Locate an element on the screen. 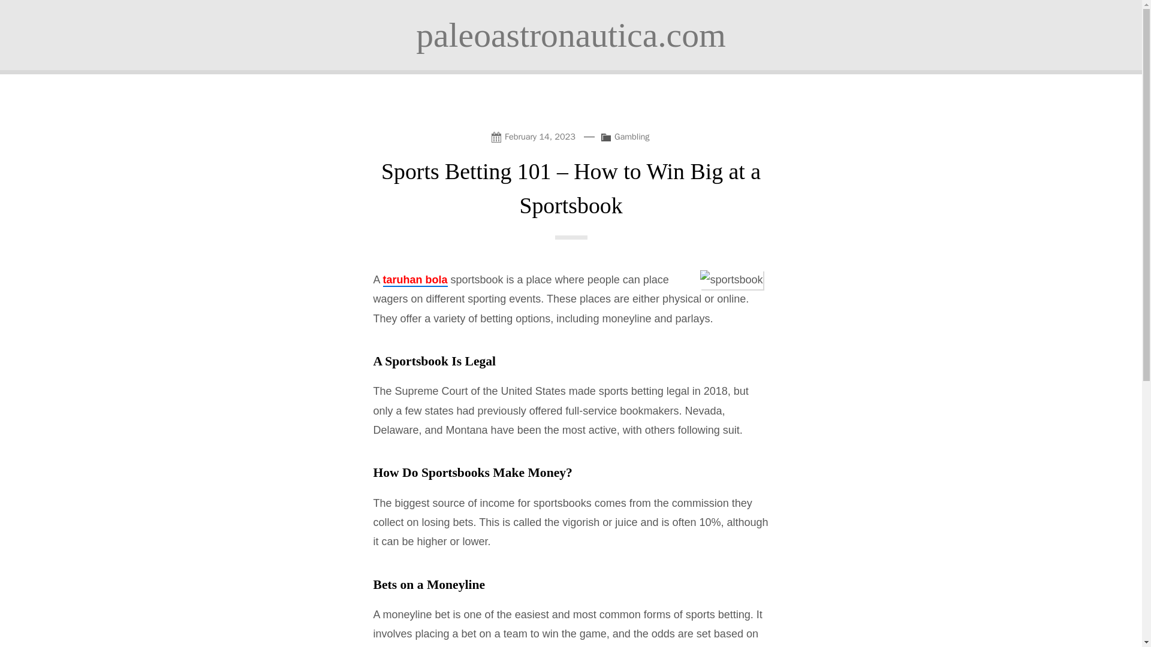 This screenshot has width=1151, height=647. Gambling is located at coordinates (632, 137).